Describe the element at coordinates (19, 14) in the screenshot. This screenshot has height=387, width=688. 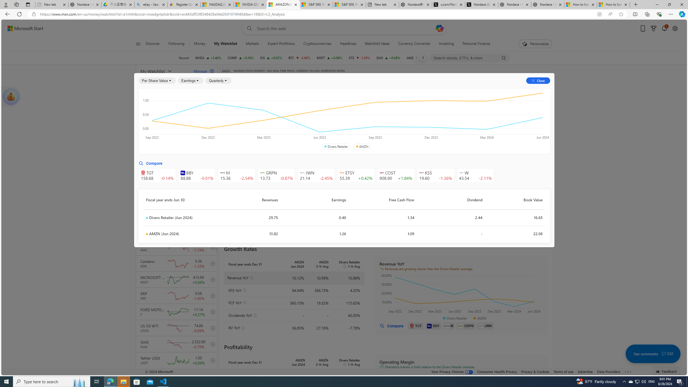
I see `Refresh` at that location.